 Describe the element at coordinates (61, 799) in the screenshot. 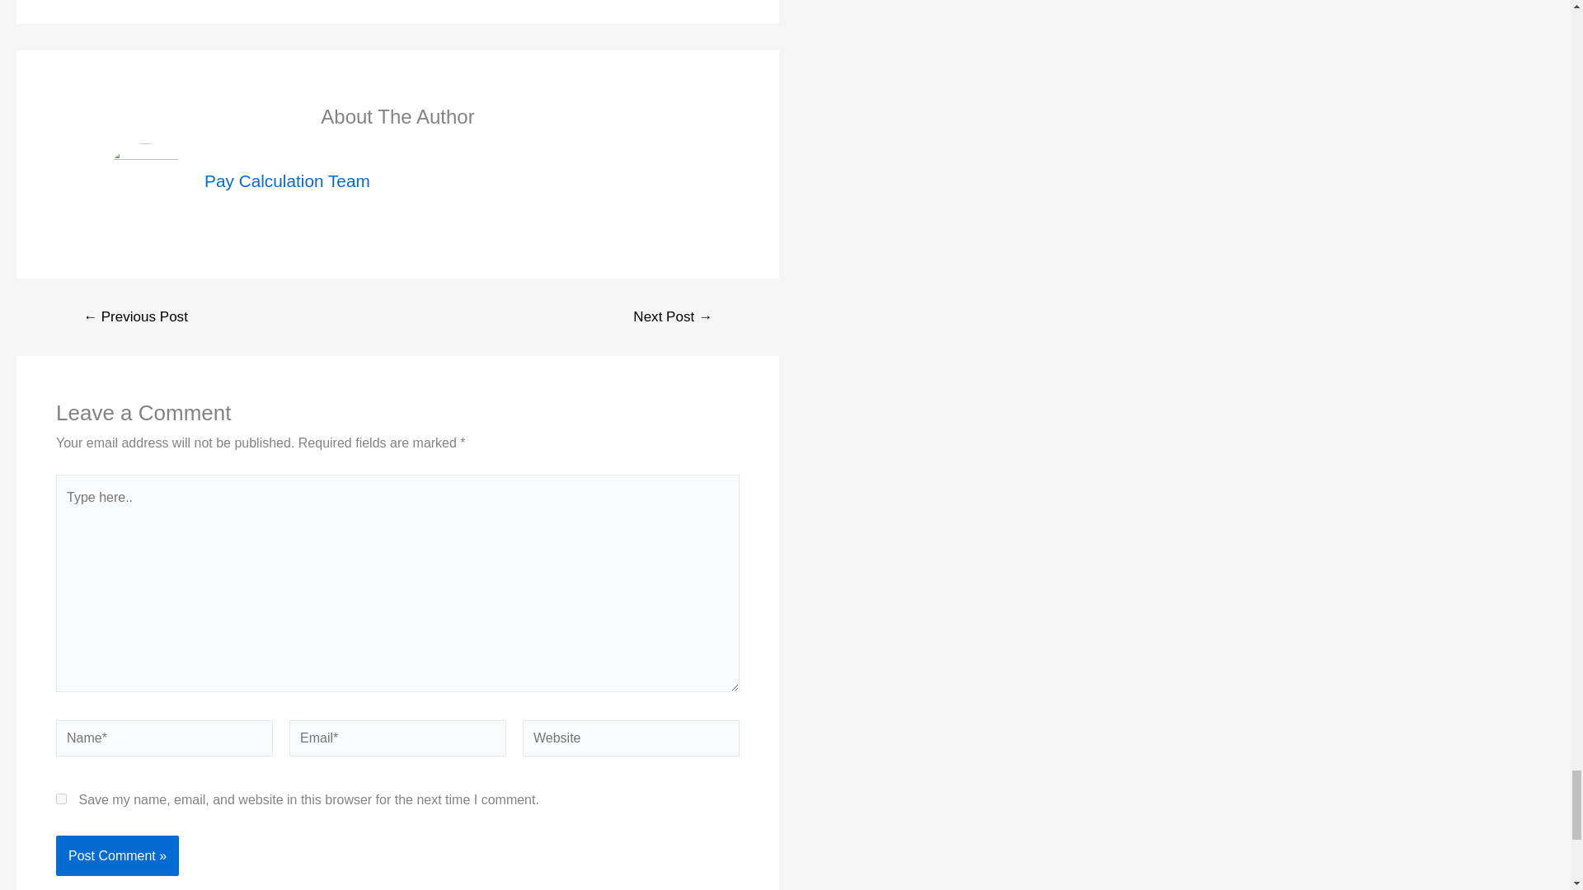

I see `yes` at that location.